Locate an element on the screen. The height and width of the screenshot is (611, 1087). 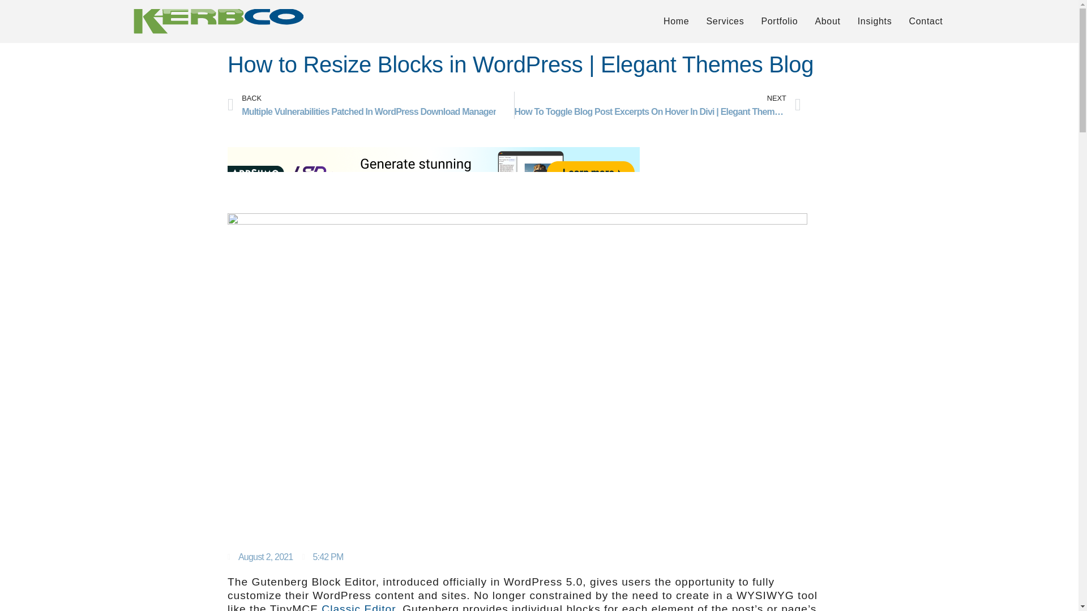
Insights is located at coordinates (875, 21).